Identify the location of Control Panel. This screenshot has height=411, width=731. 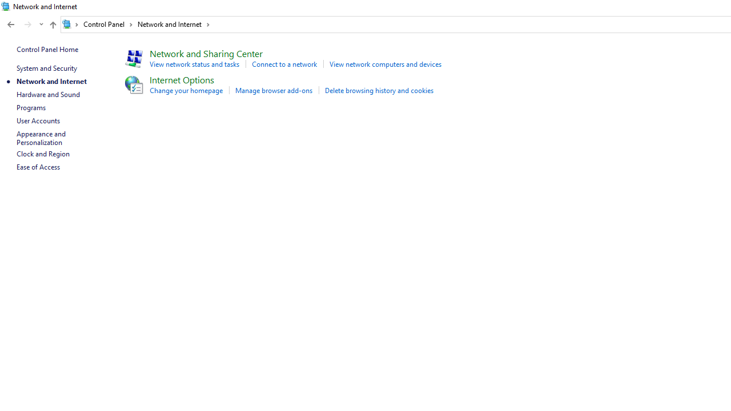
(108, 24).